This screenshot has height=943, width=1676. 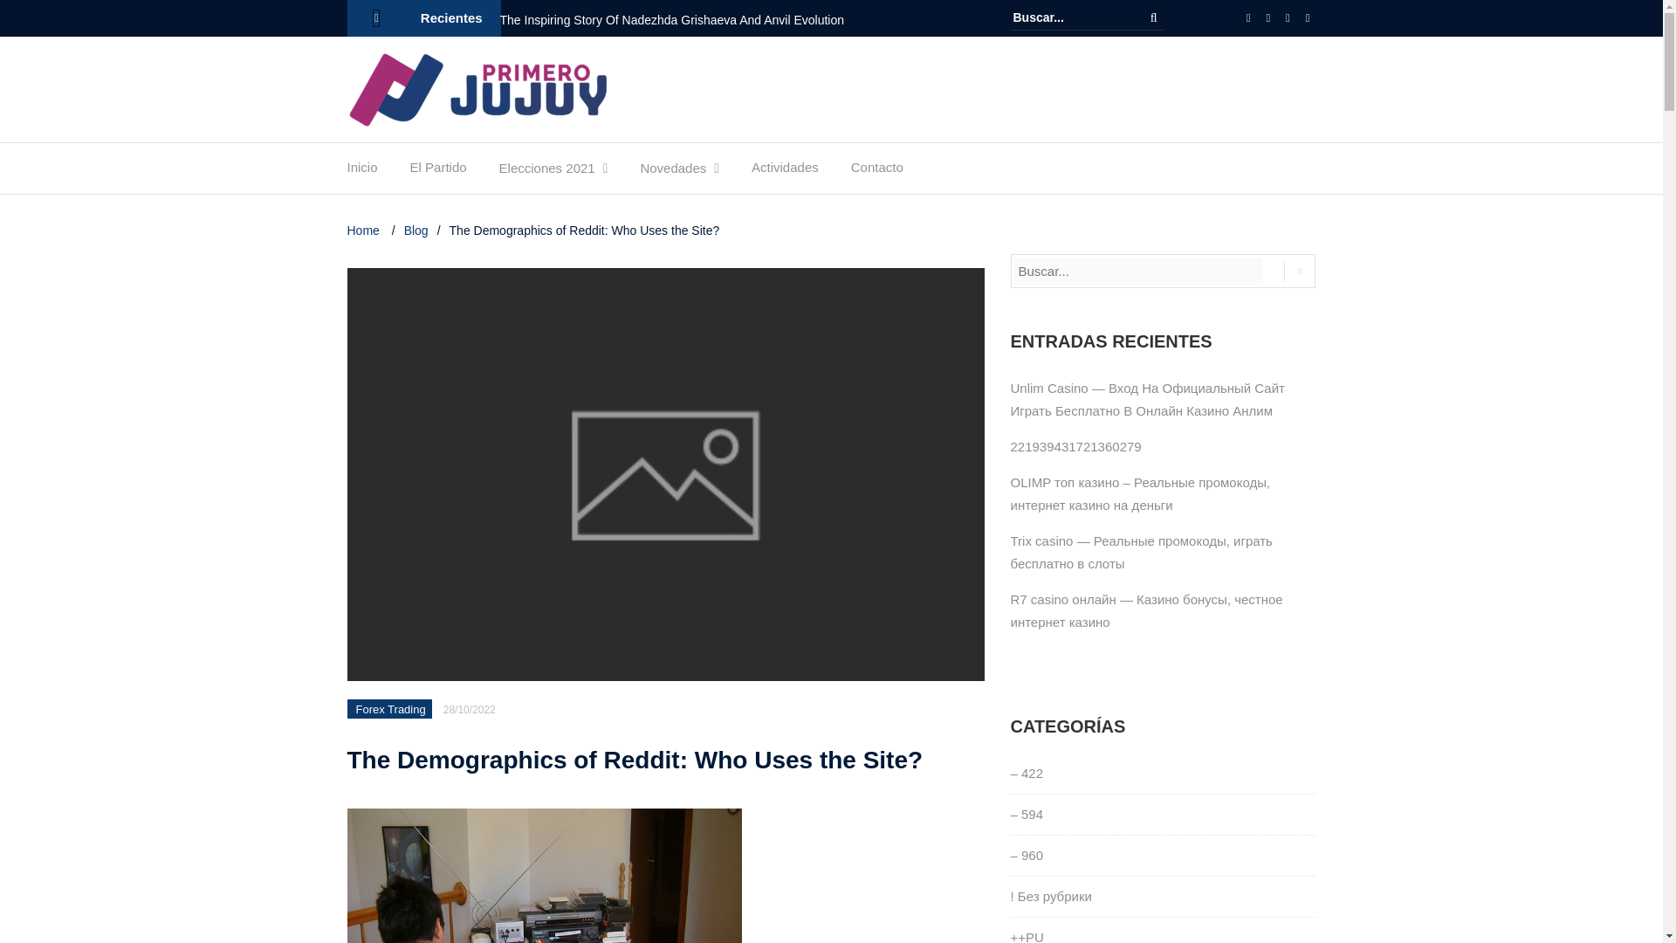 What do you see at coordinates (546, 173) in the screenshot?
I see `Elecciones 2021` at bounding box center [546, 173].